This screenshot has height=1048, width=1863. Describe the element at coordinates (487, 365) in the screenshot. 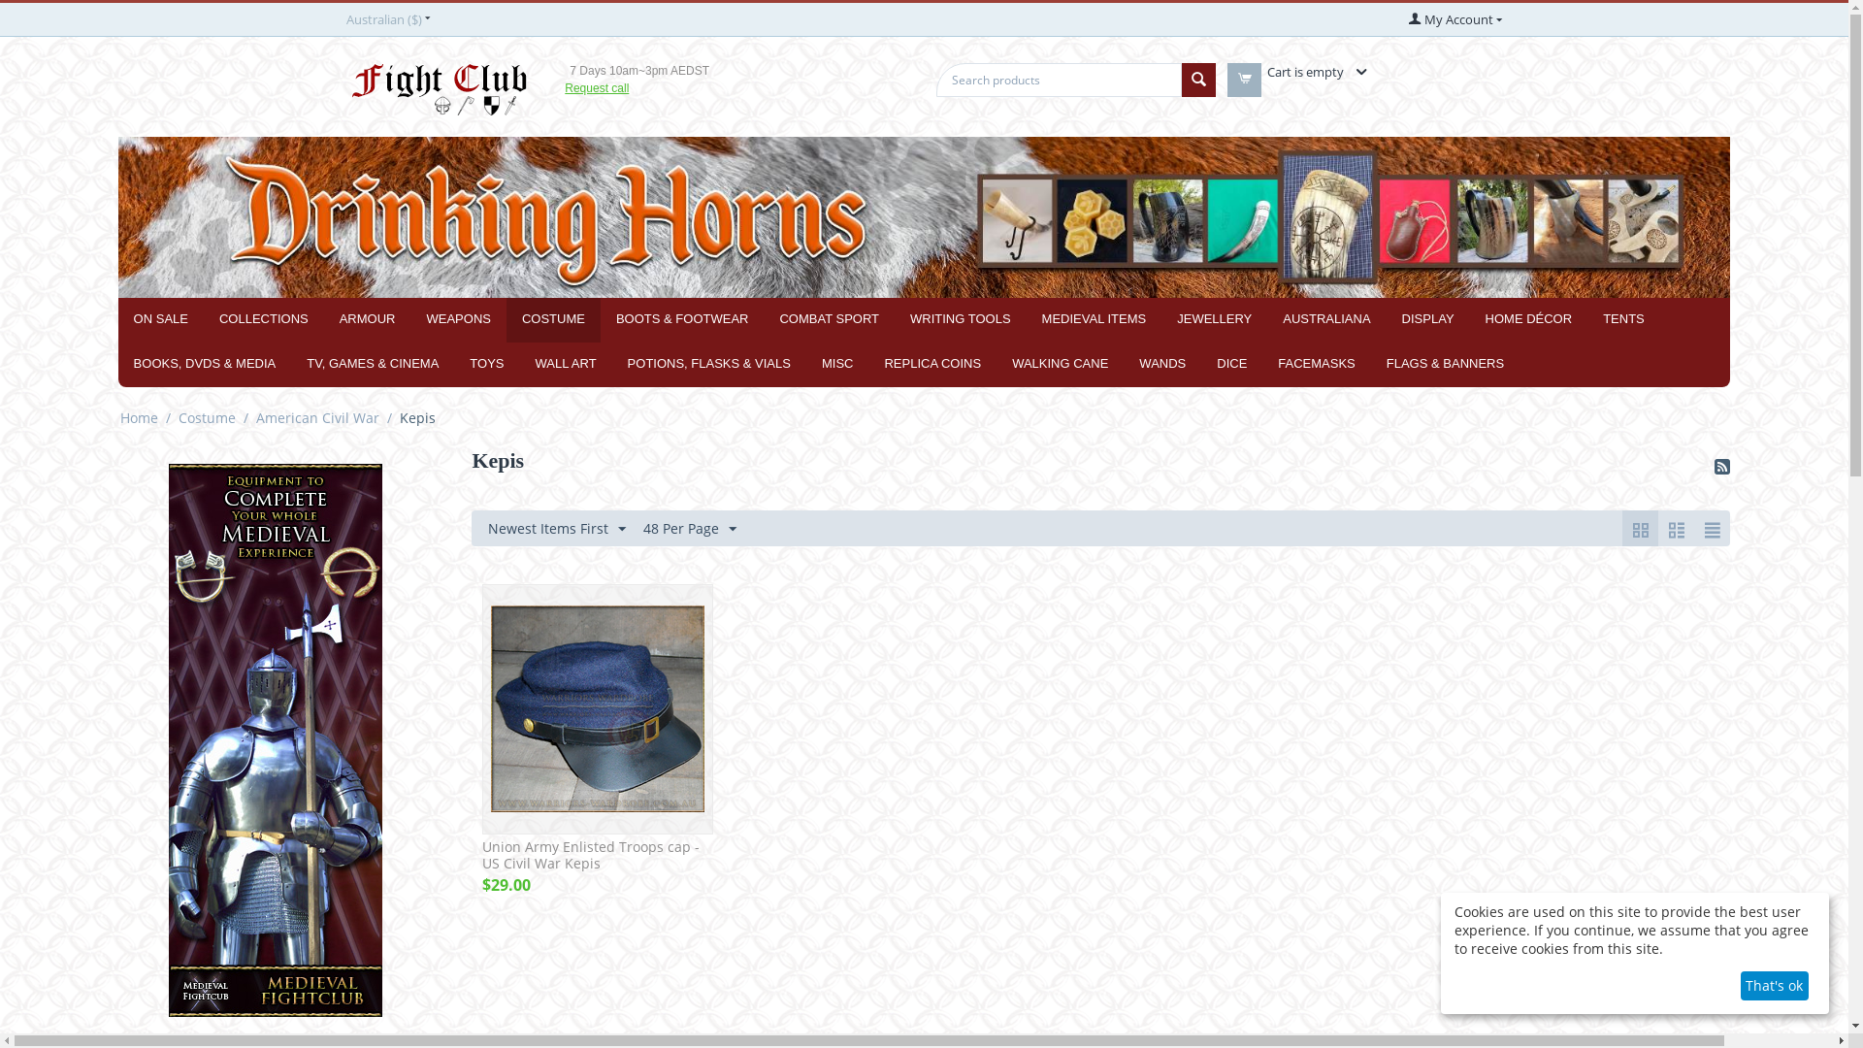

I see `TOYS` at that location.